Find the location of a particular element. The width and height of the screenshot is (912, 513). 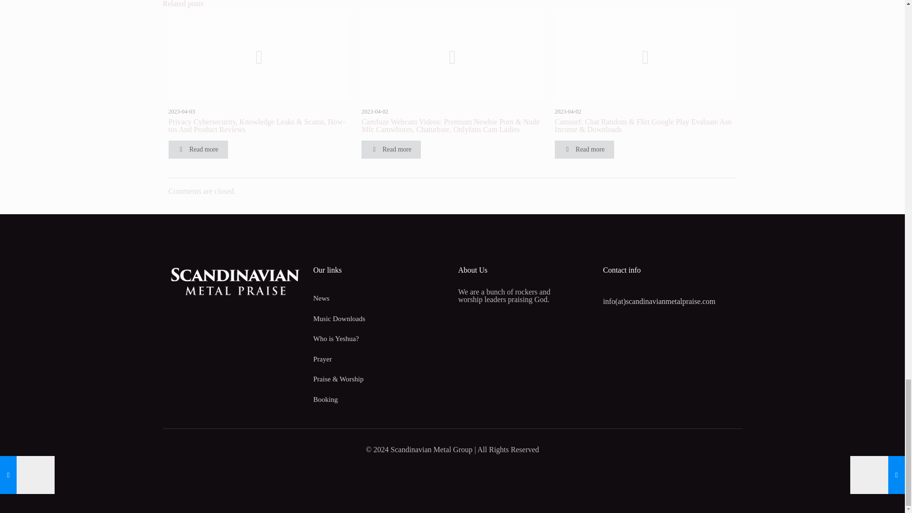

Prayer is located at coordinates (380, 359).